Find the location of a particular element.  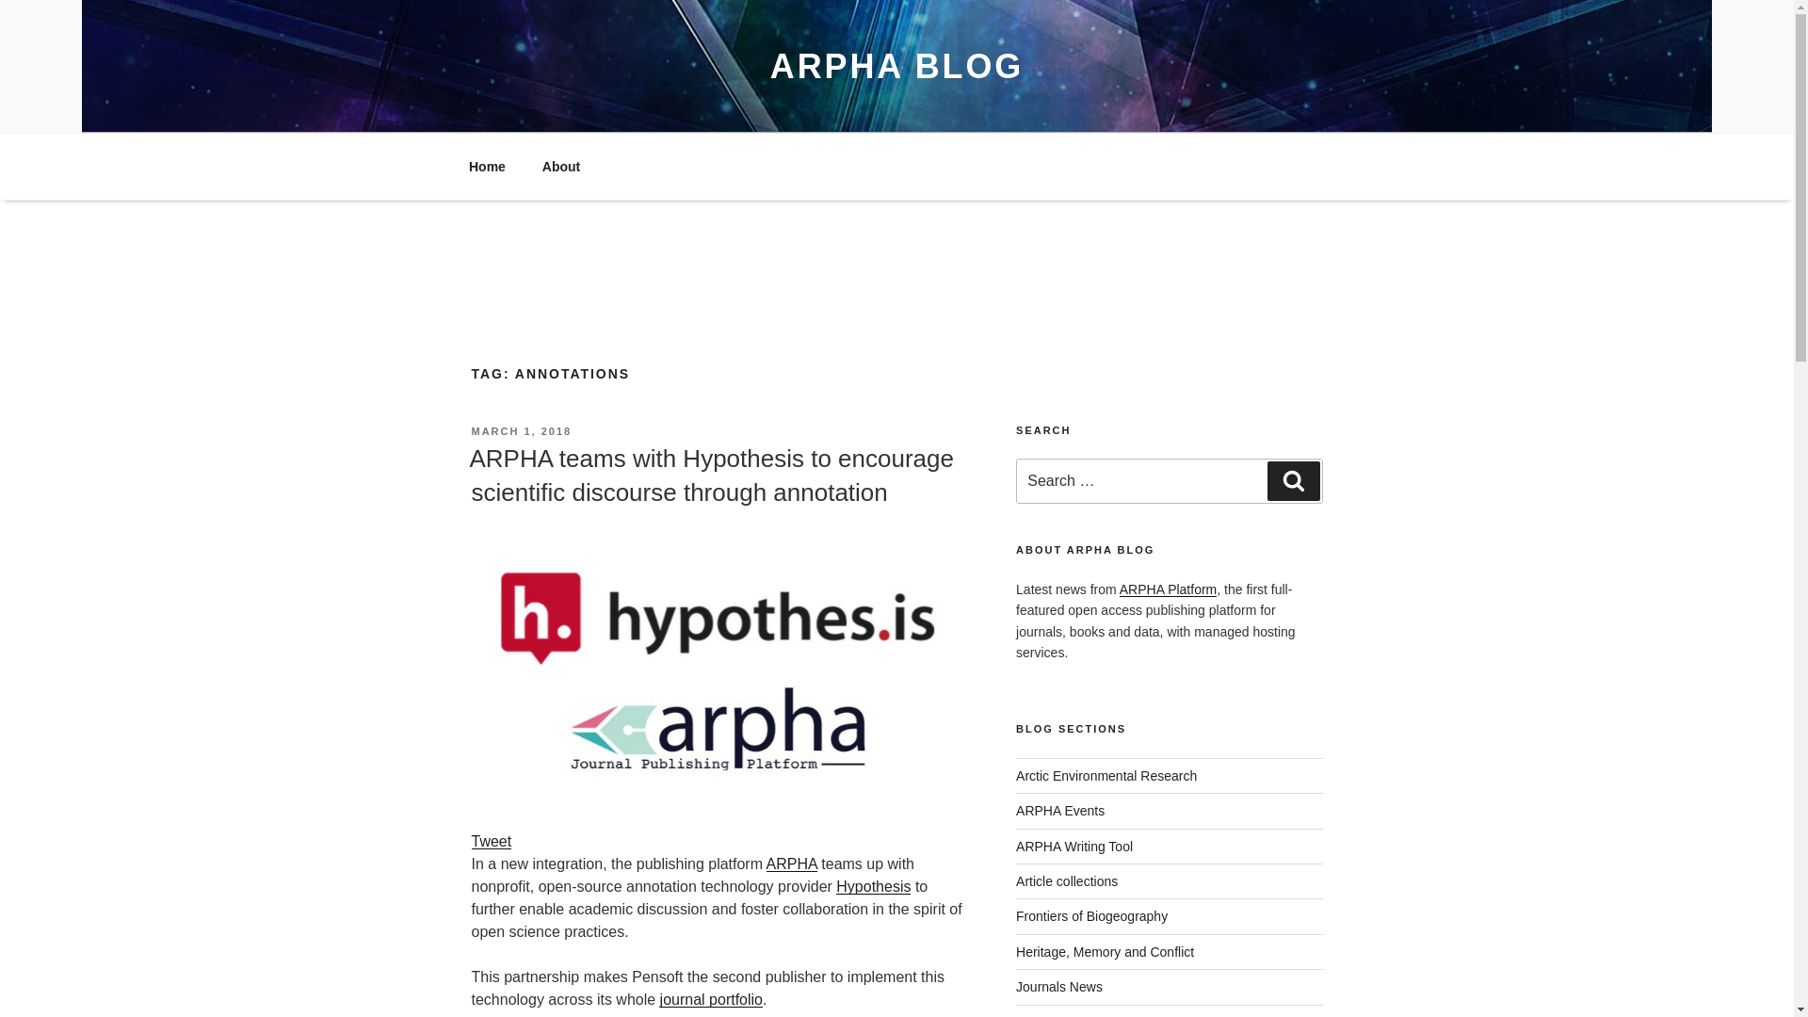

Search is located at coordinates (1293, 481).